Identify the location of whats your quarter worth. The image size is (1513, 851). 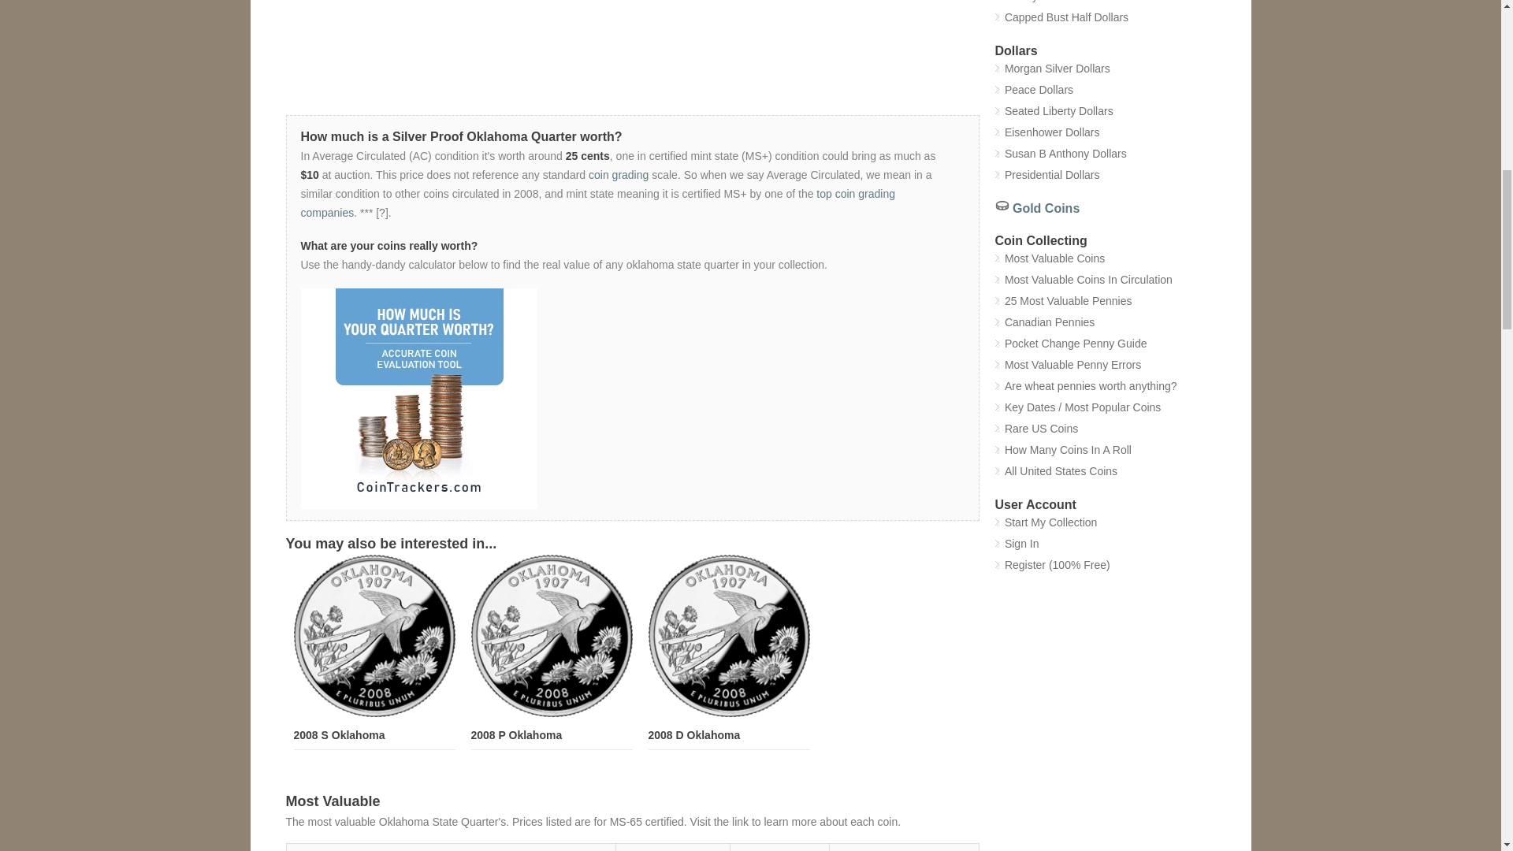
(624, 399).